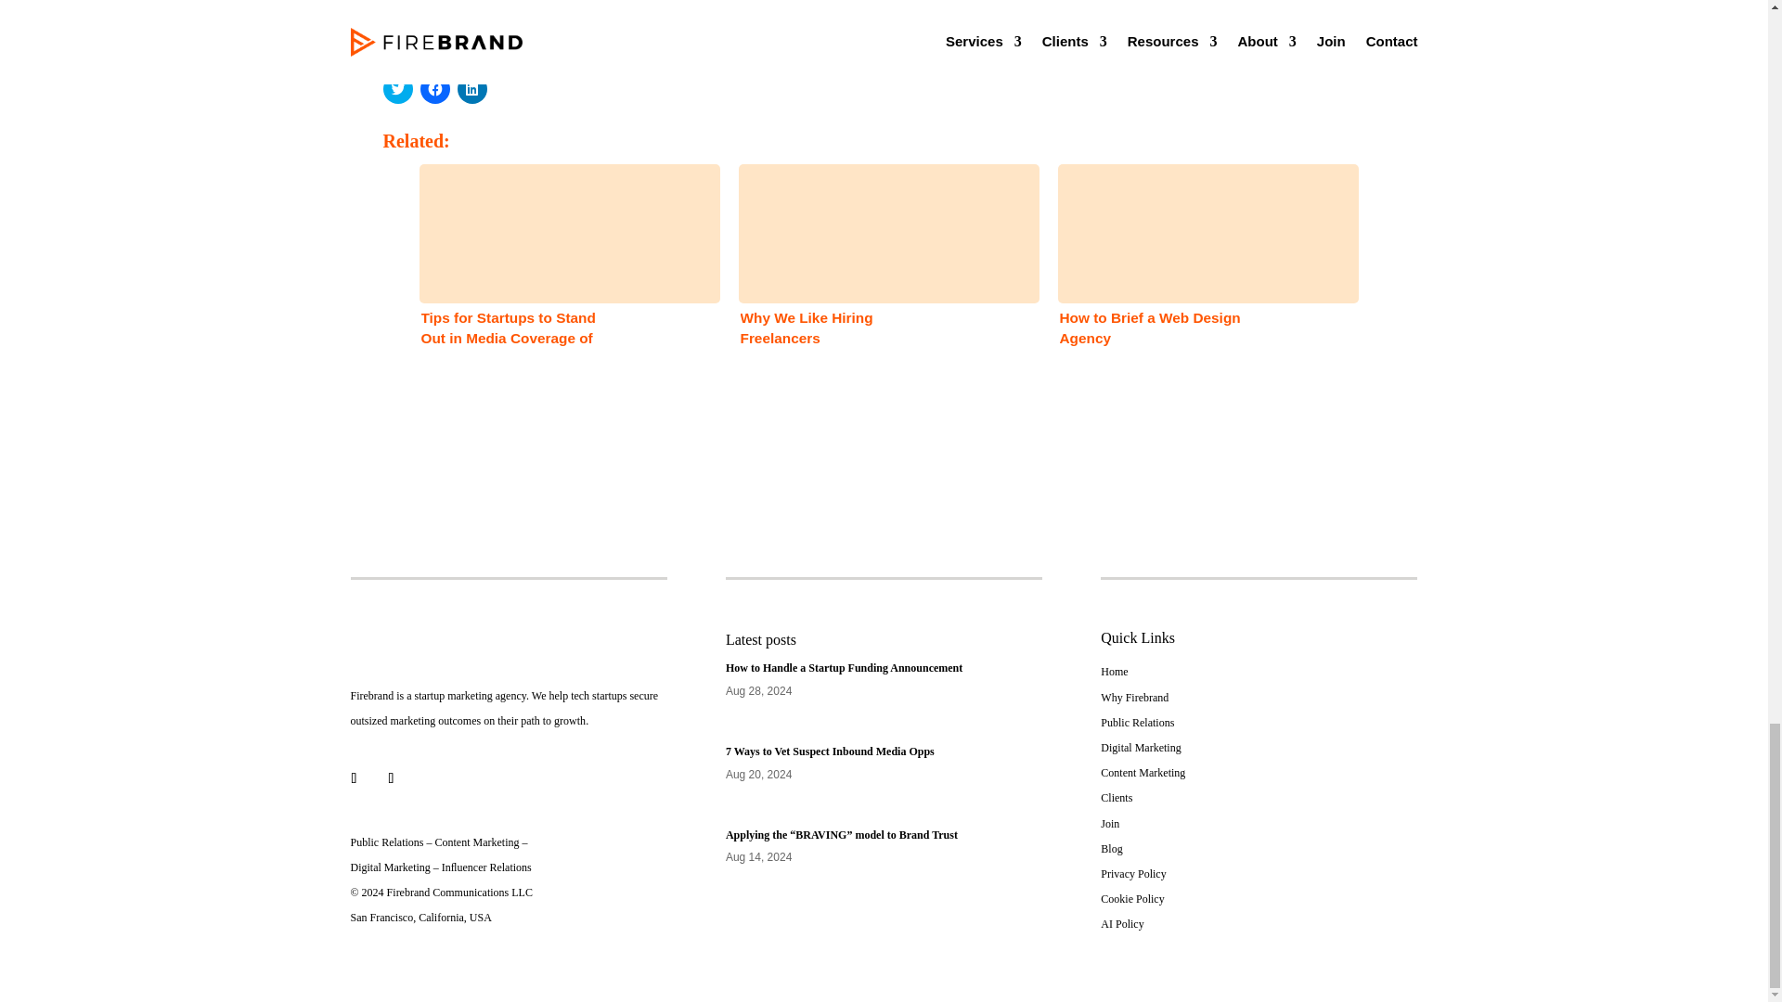  What do you see at coordinates (355, 777) in the screenshot?
I see `Follow on LinkedIn` at bounding box center [355, 777].